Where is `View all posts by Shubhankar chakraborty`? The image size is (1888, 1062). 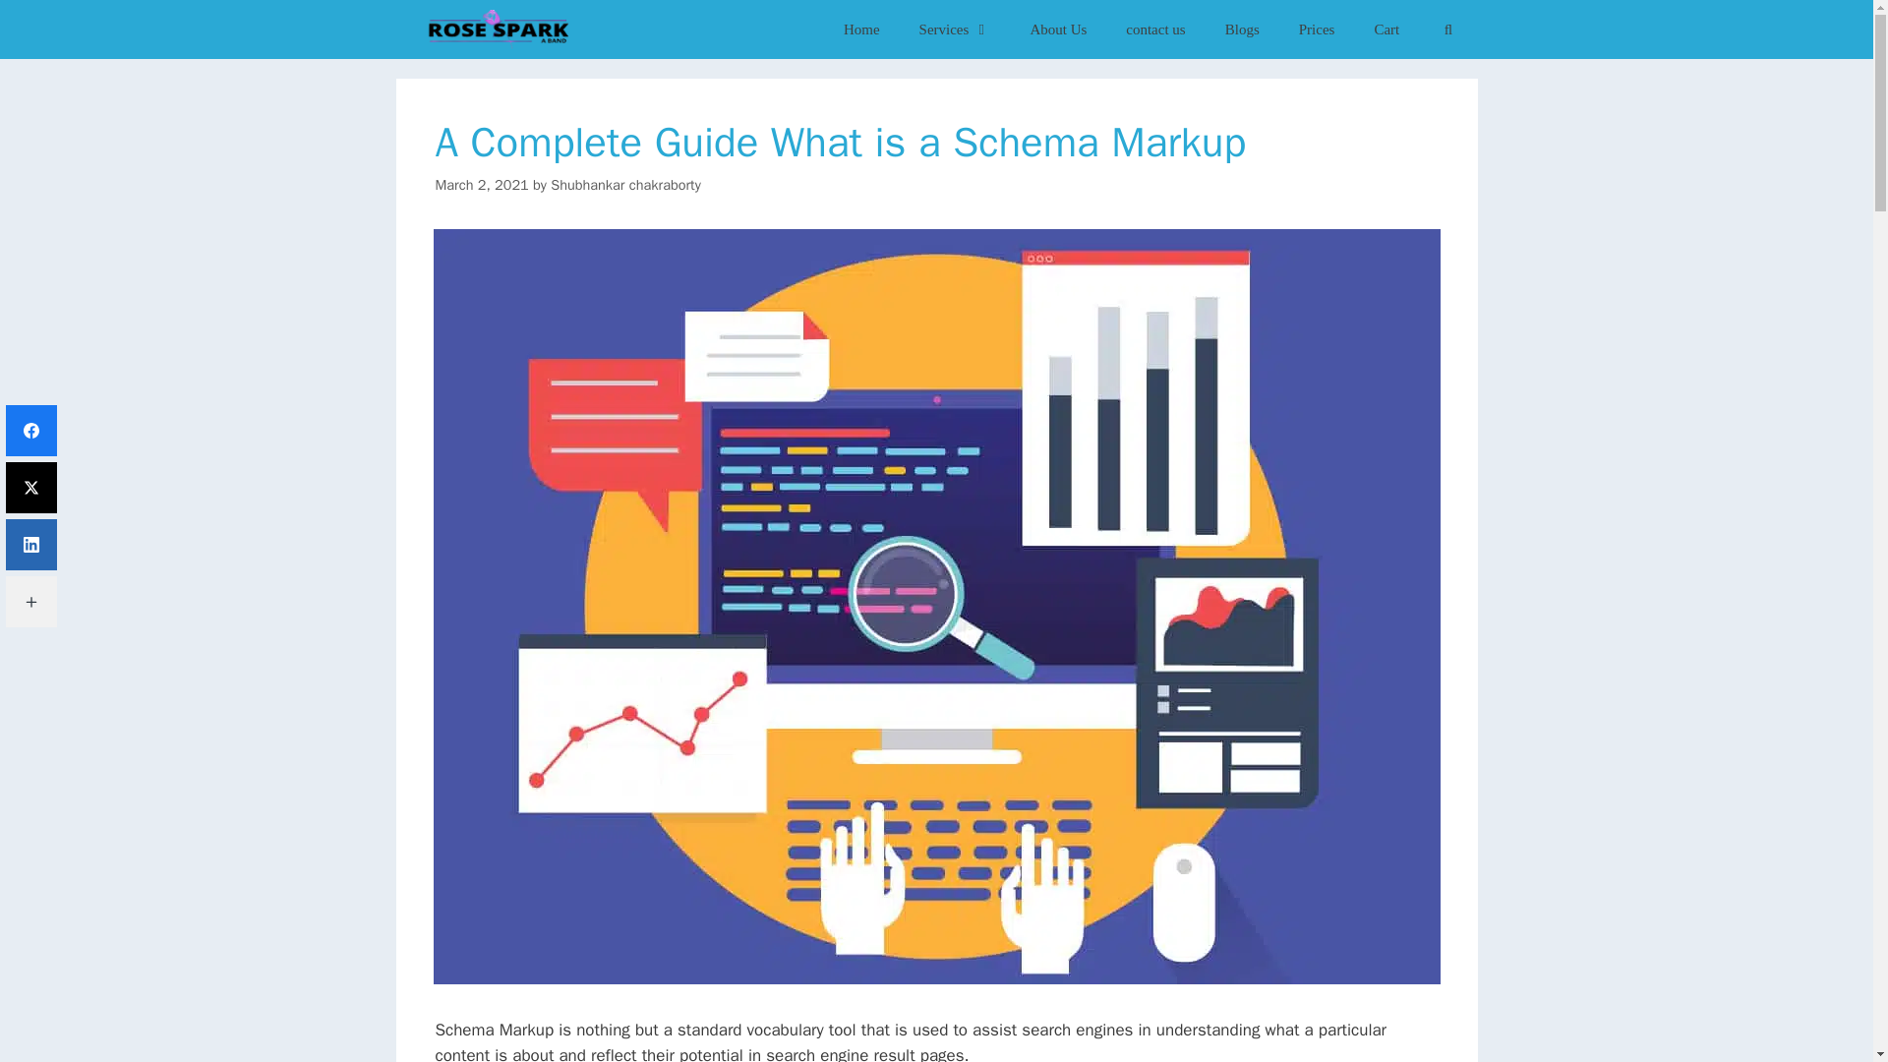 View all posts by Shubhankar chakraborty is located at coordinates (625, 185).